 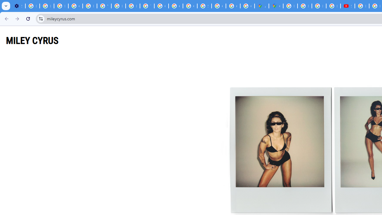 What do you see at coordinates (18, 6) in the screenshot?
I see `Settings - Customize profile` at bounding box center [18, 6].